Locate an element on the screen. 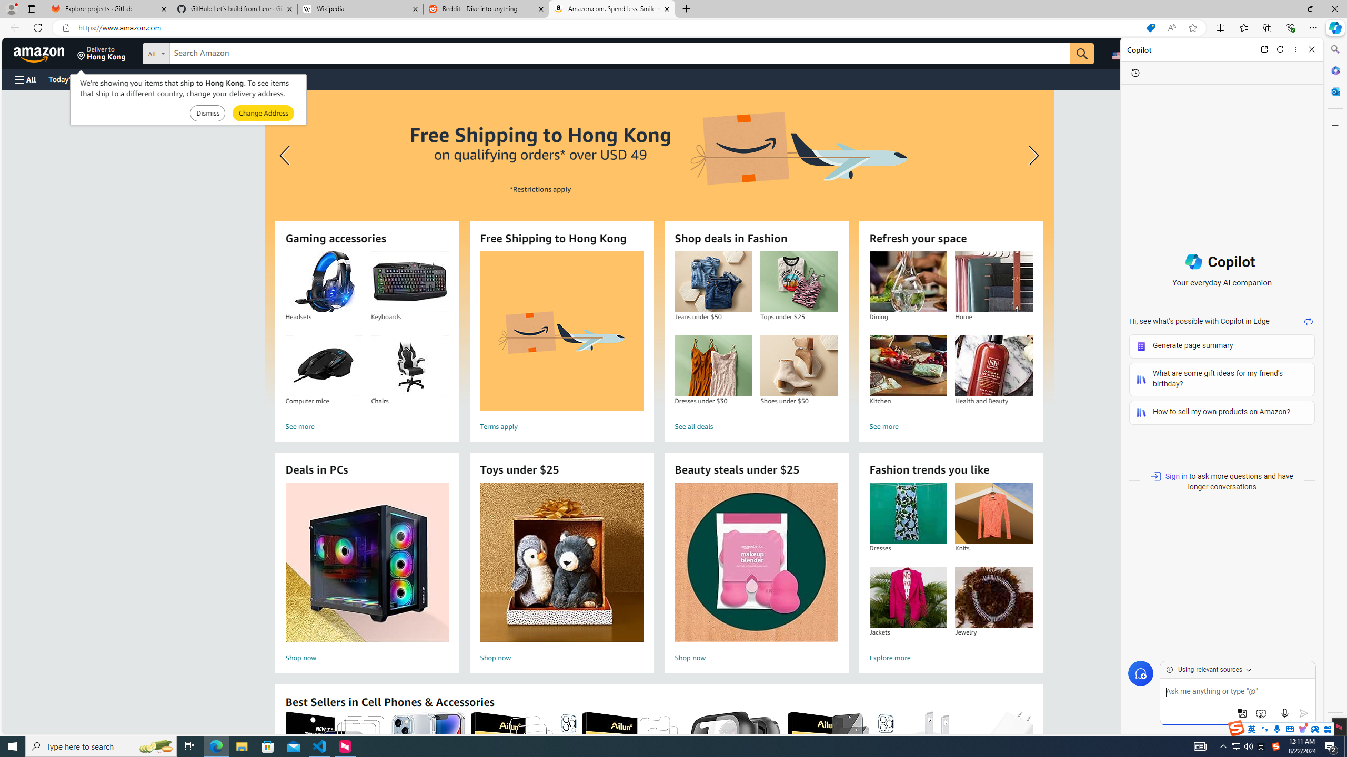 This screenshot has height=757, width=1347. Dresses under $30 is located at coordinates (713, 366).